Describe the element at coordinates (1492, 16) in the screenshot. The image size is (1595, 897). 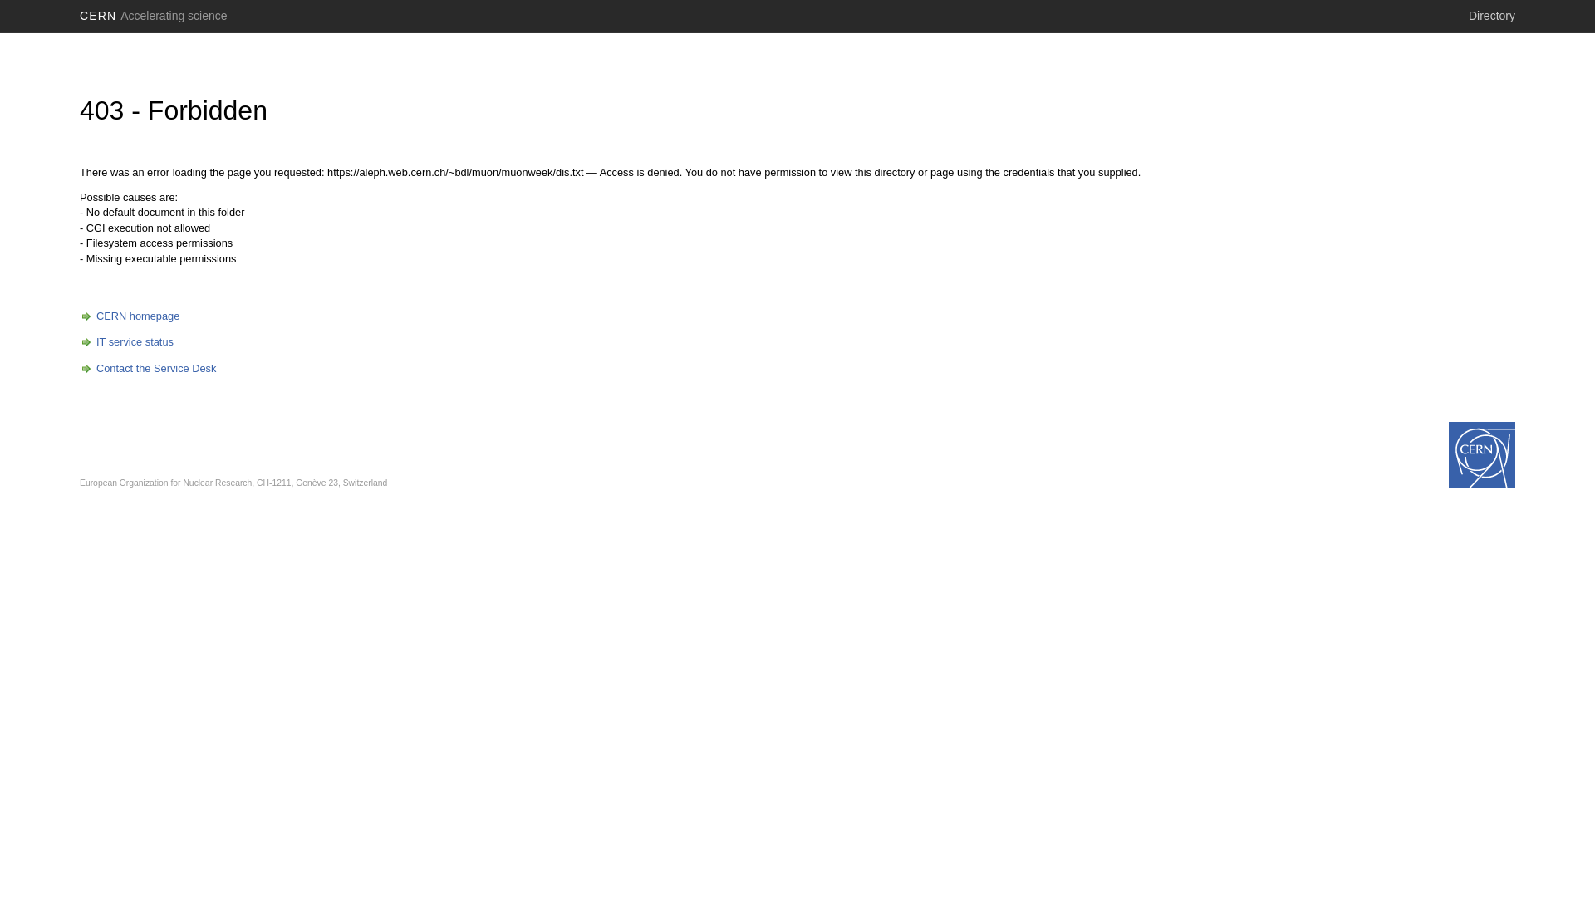
I see `Directory` at that location.